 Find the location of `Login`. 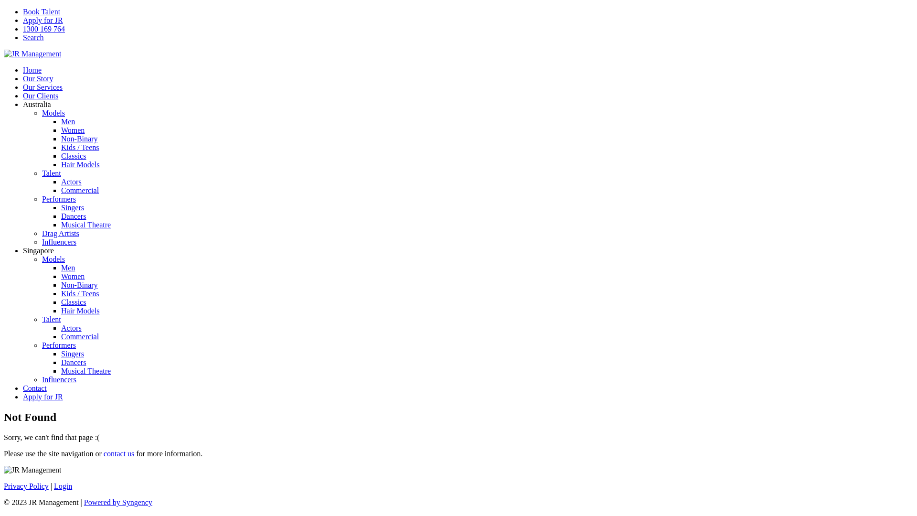

Login is located at coordinates (63, 486).